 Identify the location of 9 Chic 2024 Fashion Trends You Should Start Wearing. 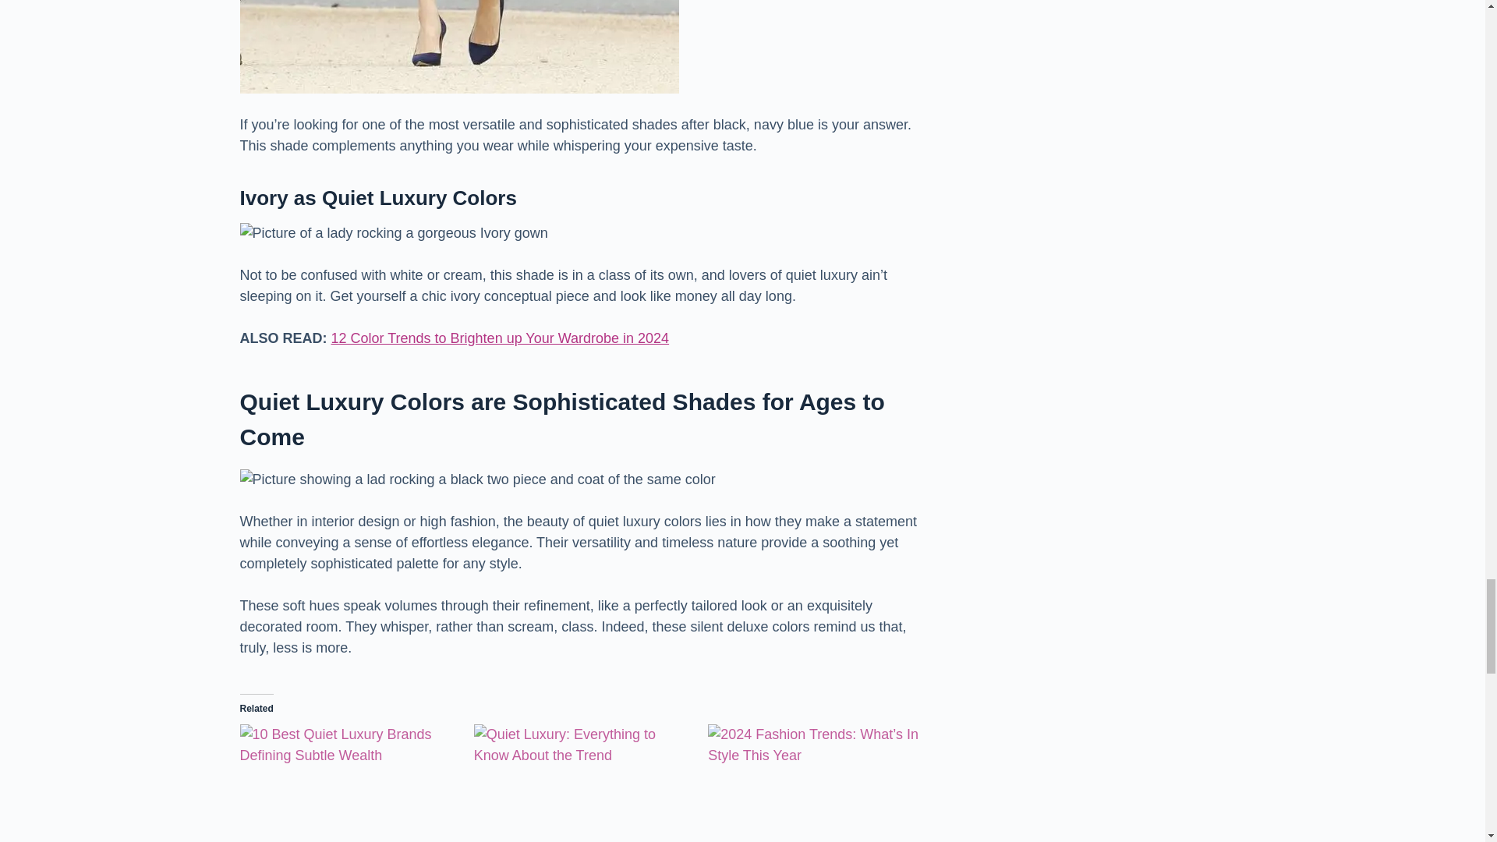
(817, 783).